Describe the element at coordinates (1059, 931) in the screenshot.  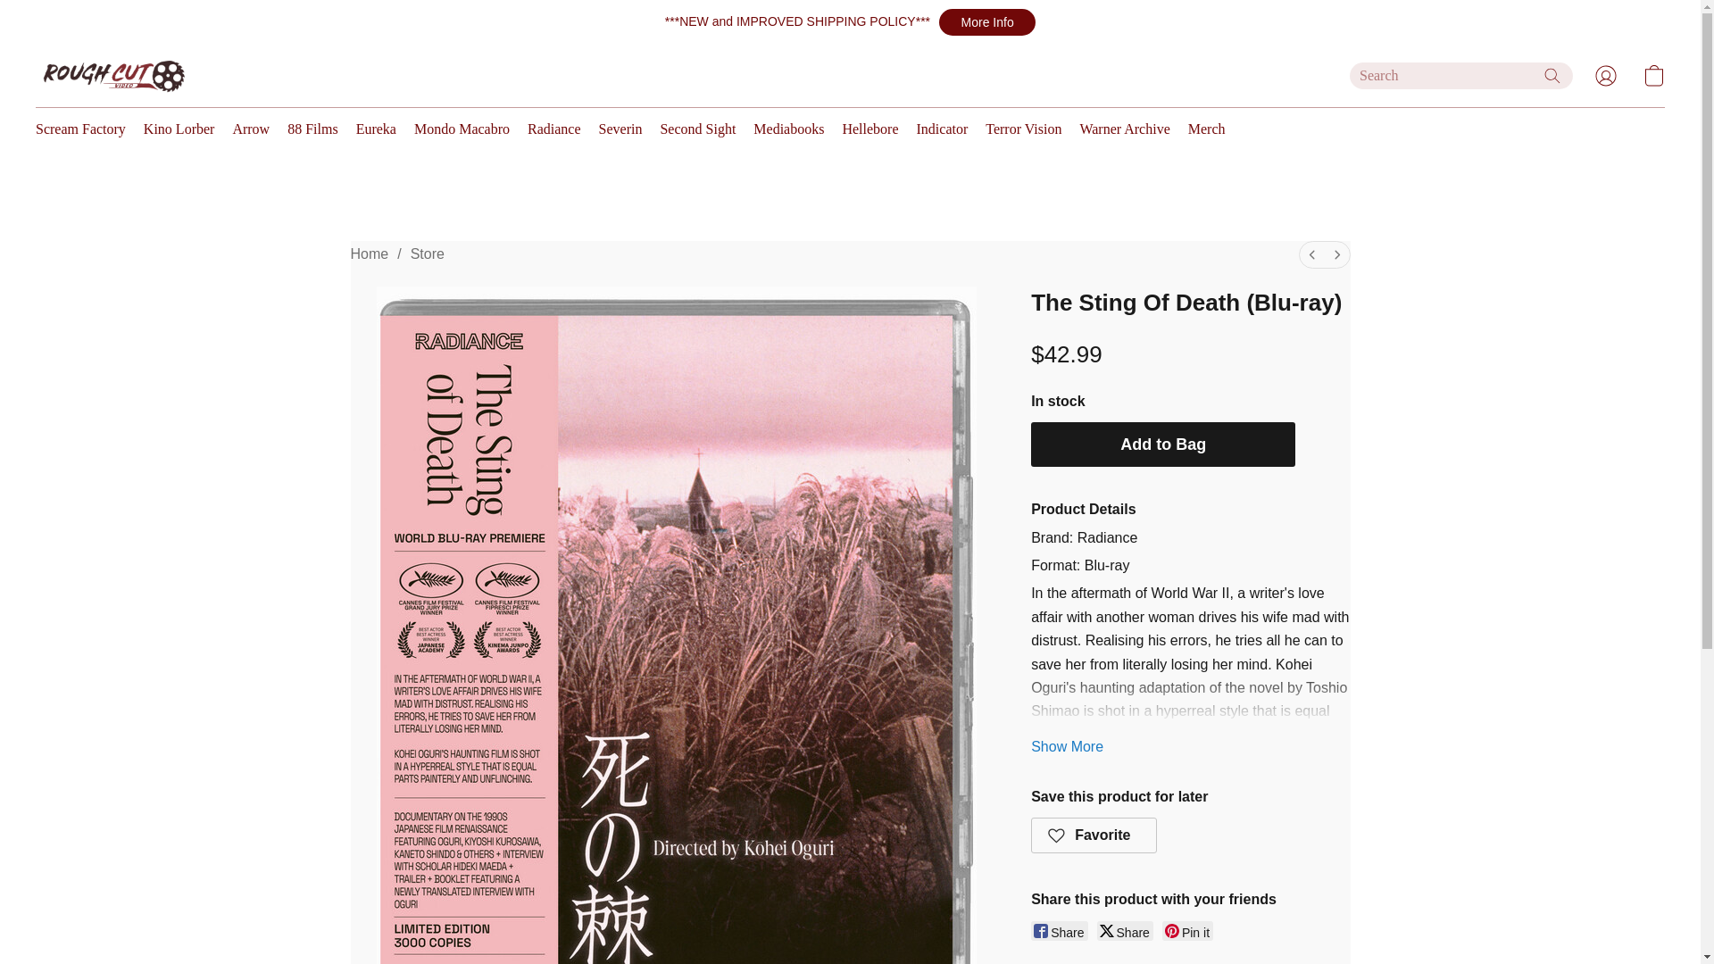
I see `Share` at that location.